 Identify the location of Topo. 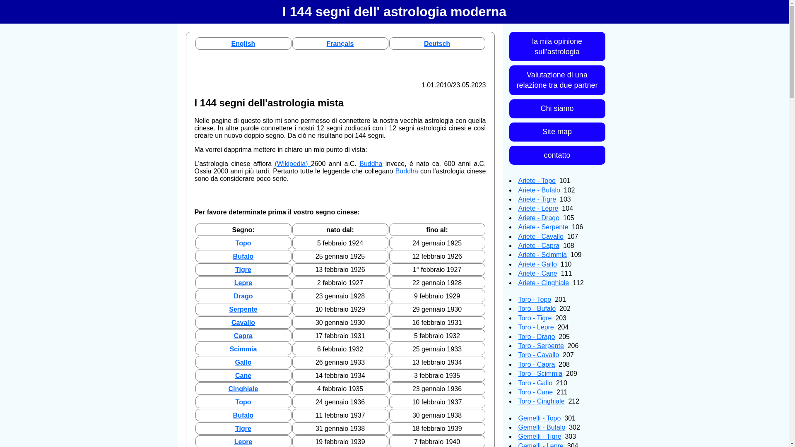
(243, 402).